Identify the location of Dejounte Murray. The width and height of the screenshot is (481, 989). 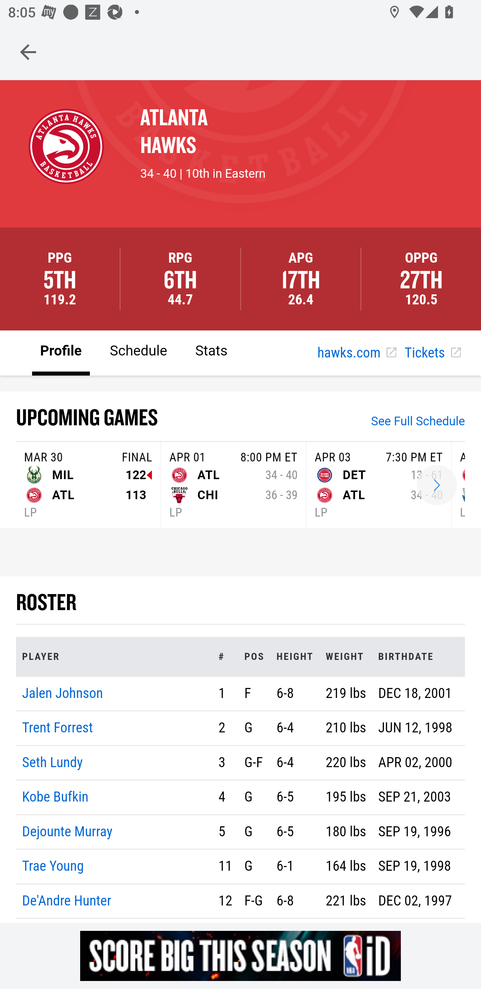
(67, 831).